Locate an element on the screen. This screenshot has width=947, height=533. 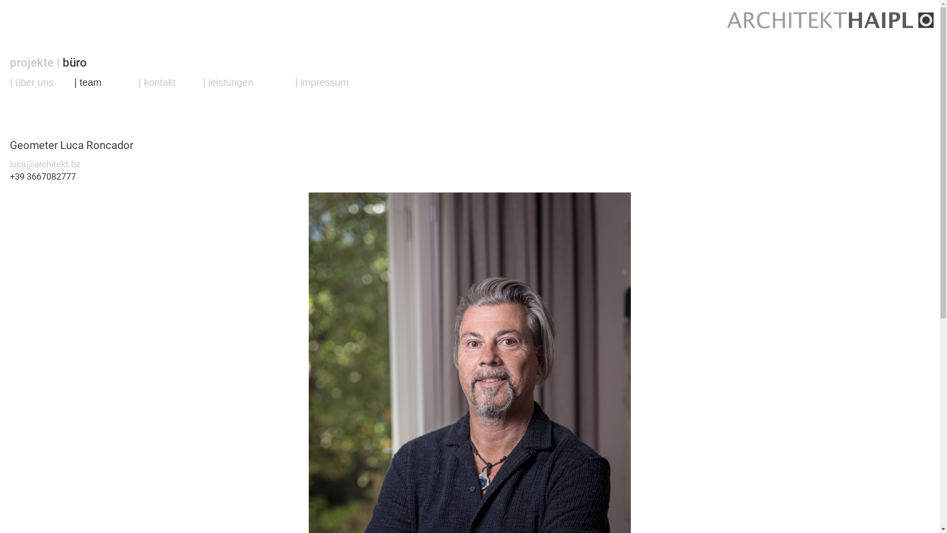
| team is located at coordinates (88, 82).